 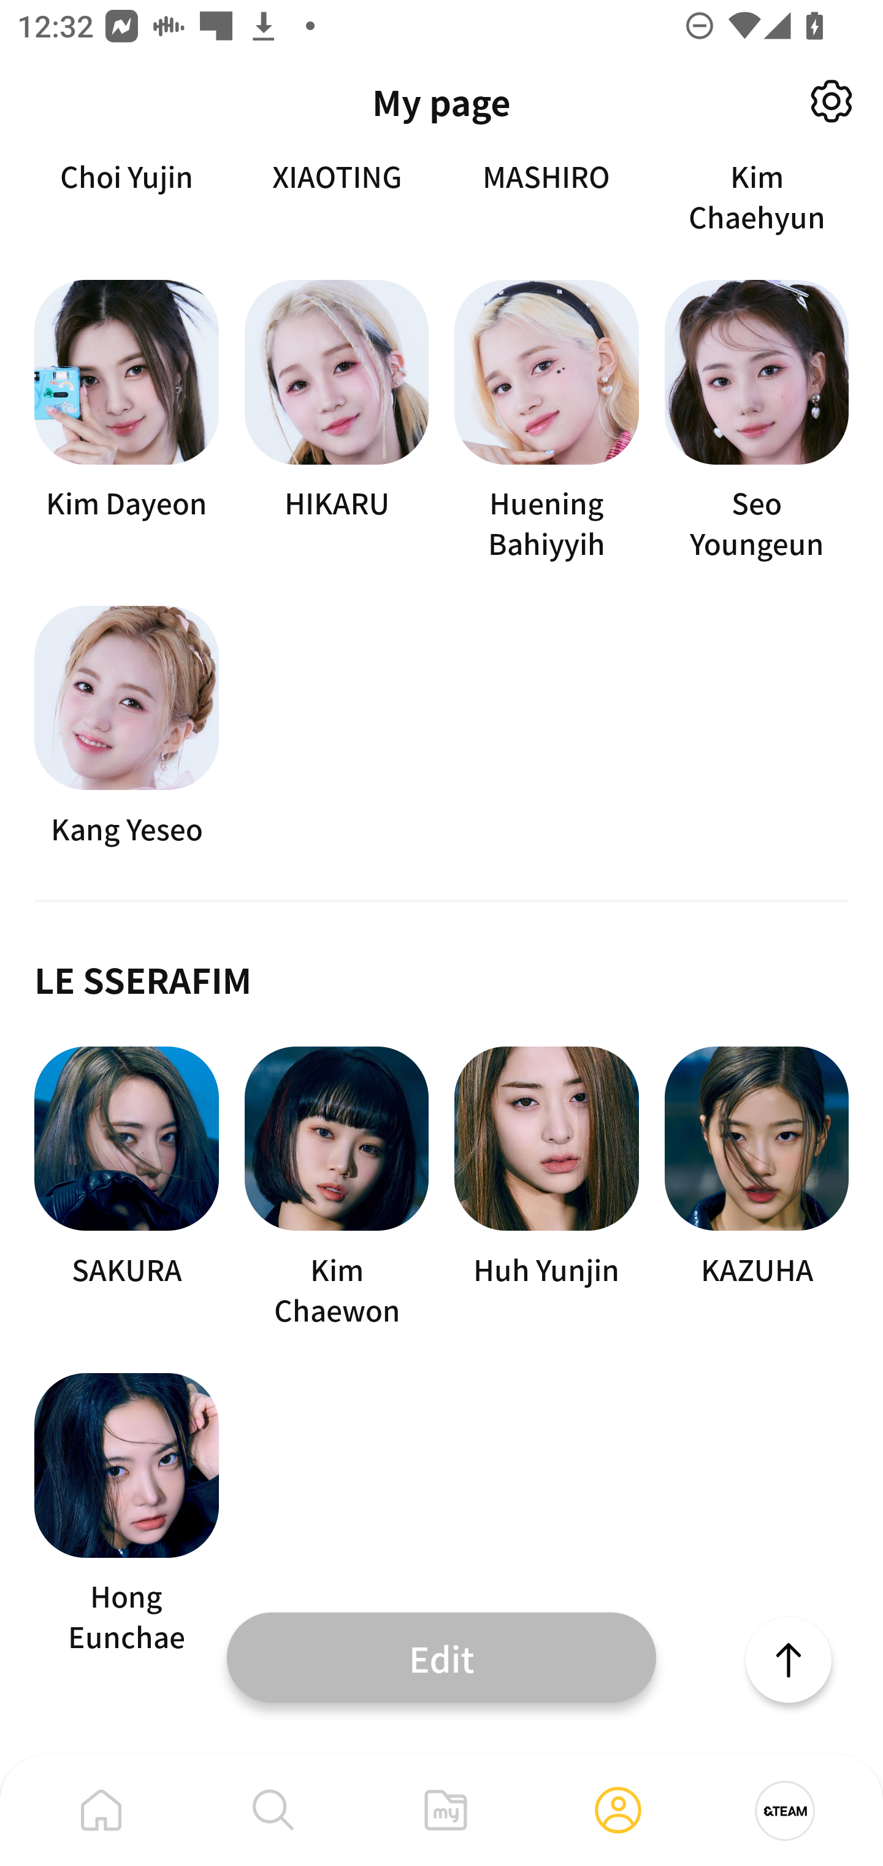 I want to click on Edit, so click(x=442, y=1657).